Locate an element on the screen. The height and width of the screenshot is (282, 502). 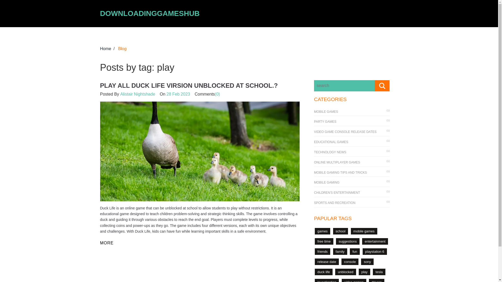
tesla is located at coordinates (379, 272).